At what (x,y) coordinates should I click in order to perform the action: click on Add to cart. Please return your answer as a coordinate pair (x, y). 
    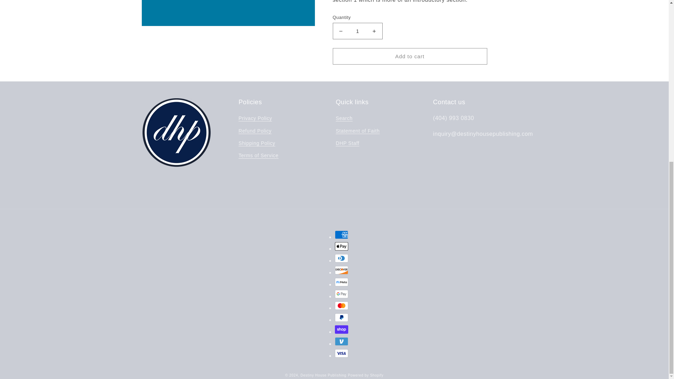
    Looking at the image, I should click on (410, 47).